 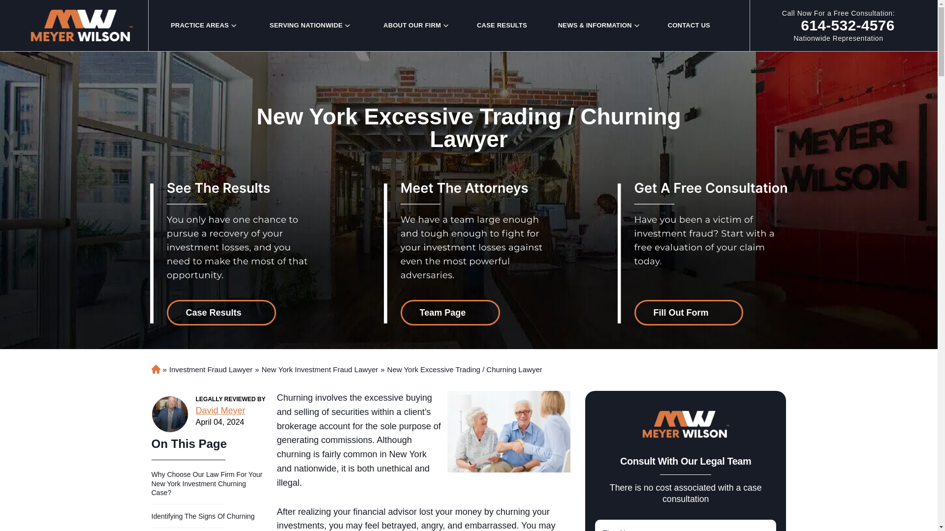 I want to click on SERVING NATIONWIDE, so click(x=306, y=26).